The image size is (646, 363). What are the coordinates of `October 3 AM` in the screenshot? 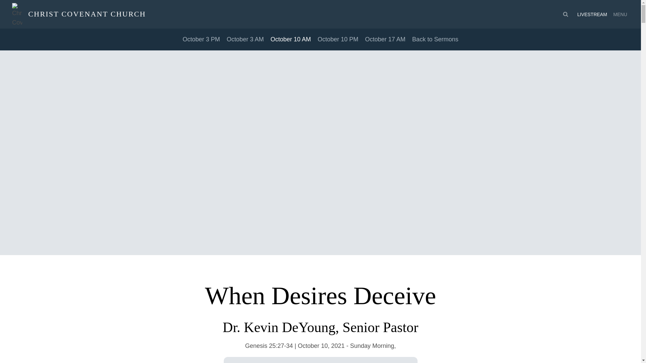 It's located at (245, 39).